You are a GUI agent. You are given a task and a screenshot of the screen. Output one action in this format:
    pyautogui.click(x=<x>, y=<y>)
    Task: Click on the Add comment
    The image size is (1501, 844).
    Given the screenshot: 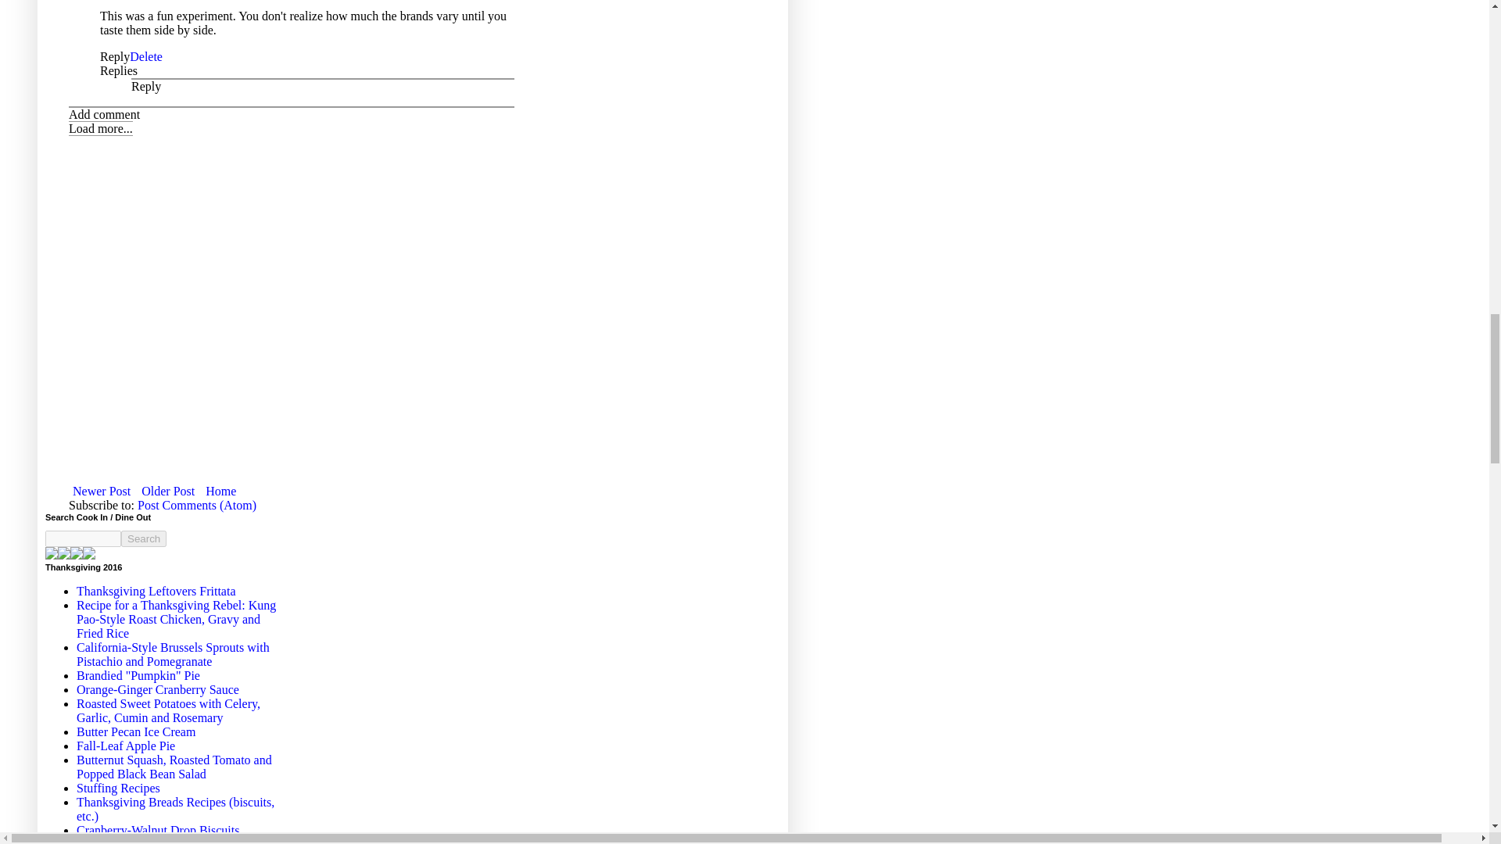 What is the action you would take?
    pyautogui.click(x=104, y=114)
    